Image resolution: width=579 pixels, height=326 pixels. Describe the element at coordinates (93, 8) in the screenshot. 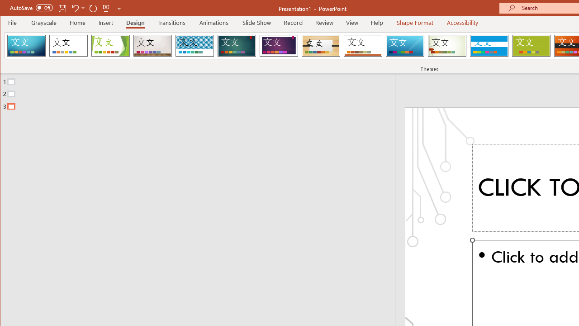

I see `Redo` at that location.